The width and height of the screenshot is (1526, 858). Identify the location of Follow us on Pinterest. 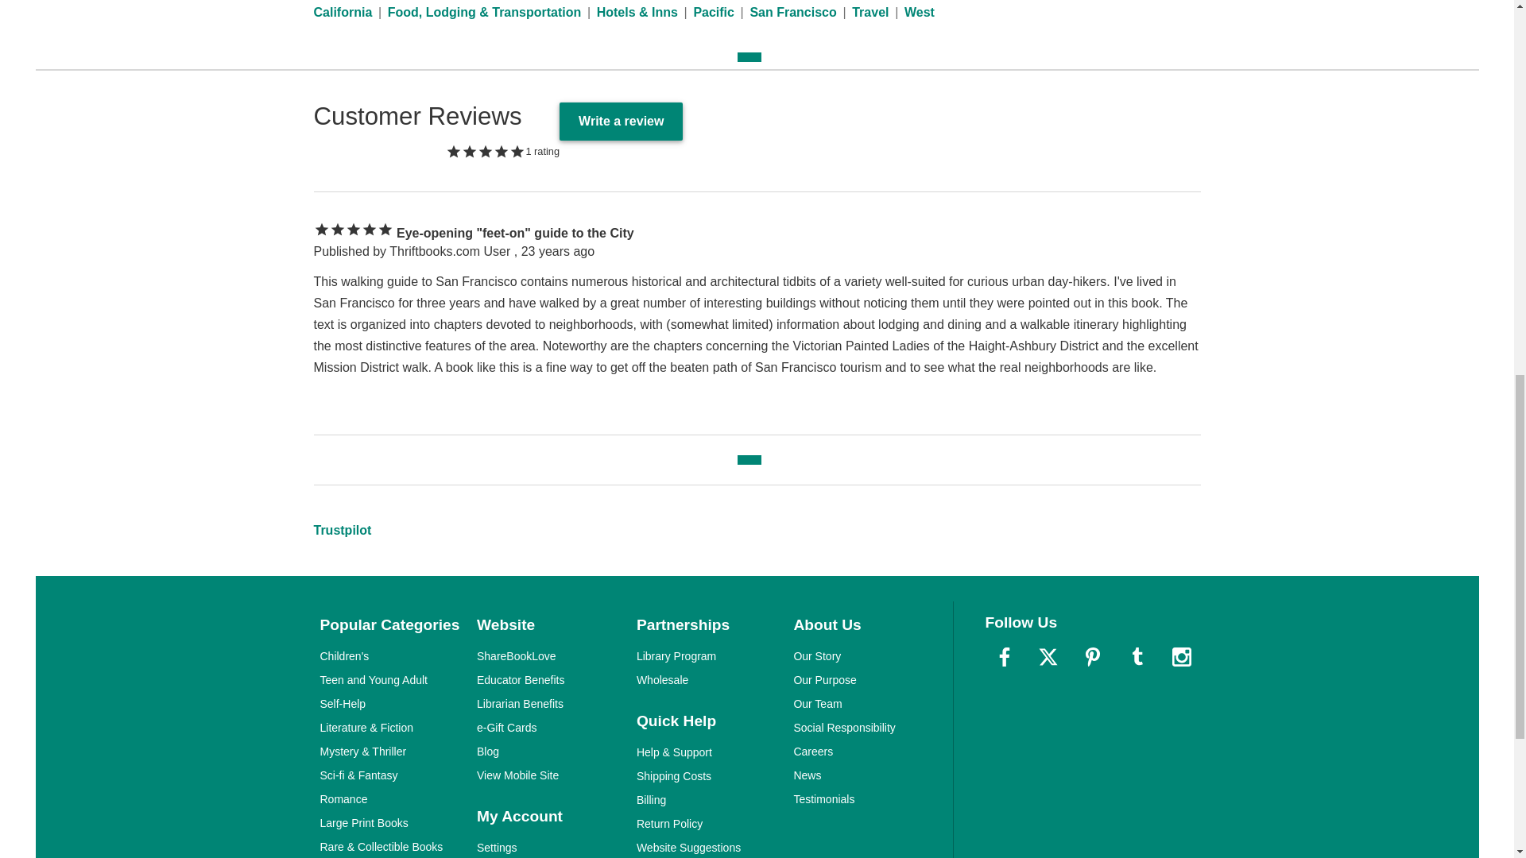
(1093, 657).